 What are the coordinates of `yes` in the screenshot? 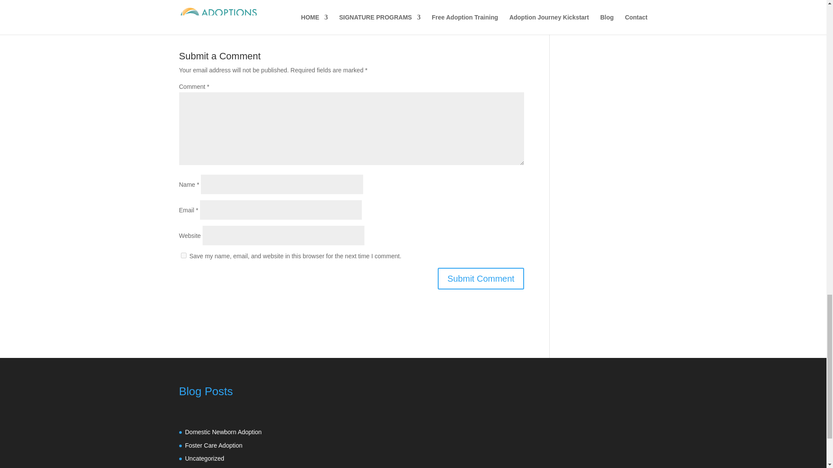 It's located at (183, 256).